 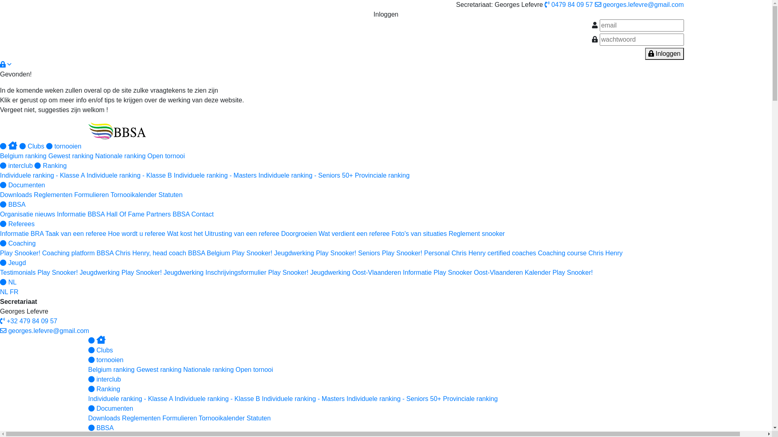 What do you see at coordinates (416, 253) in the screenshot?
I see `Play Snooker! Personal` at bounding box center [416, 253].